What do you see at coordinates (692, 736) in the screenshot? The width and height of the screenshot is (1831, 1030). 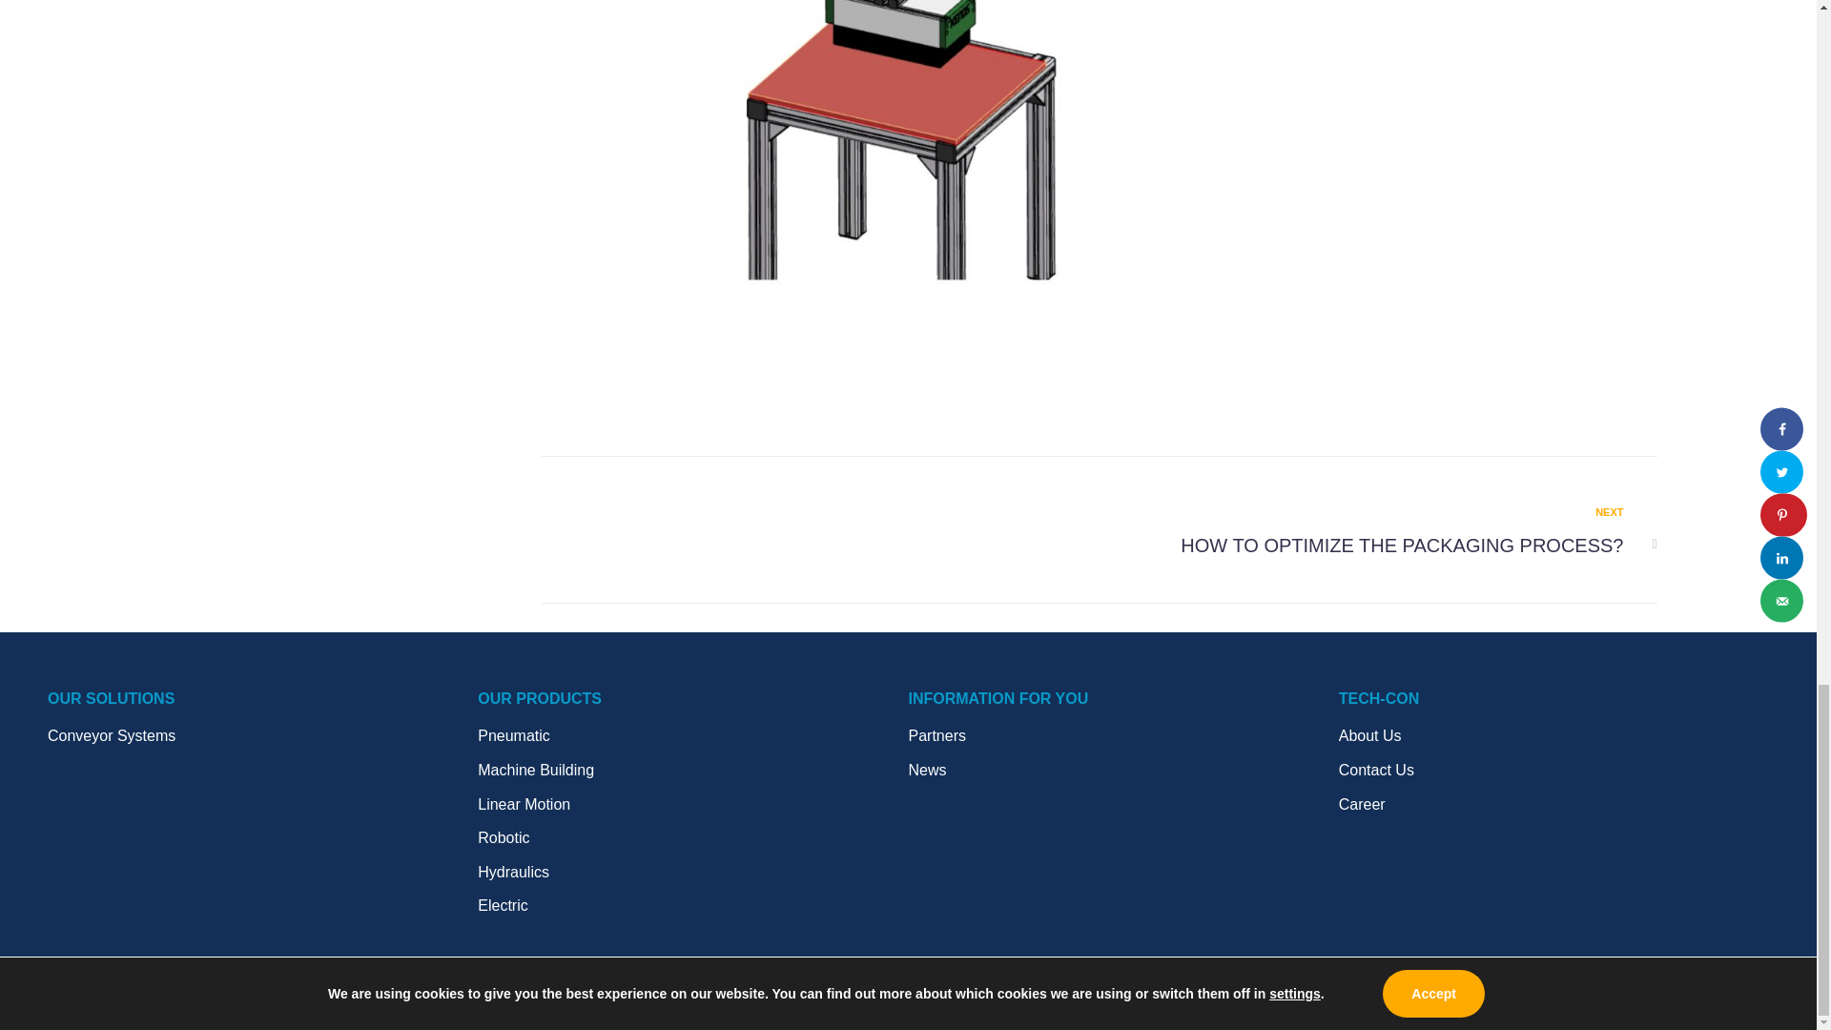 I see `Robotic` at bounding box center [692, 736].